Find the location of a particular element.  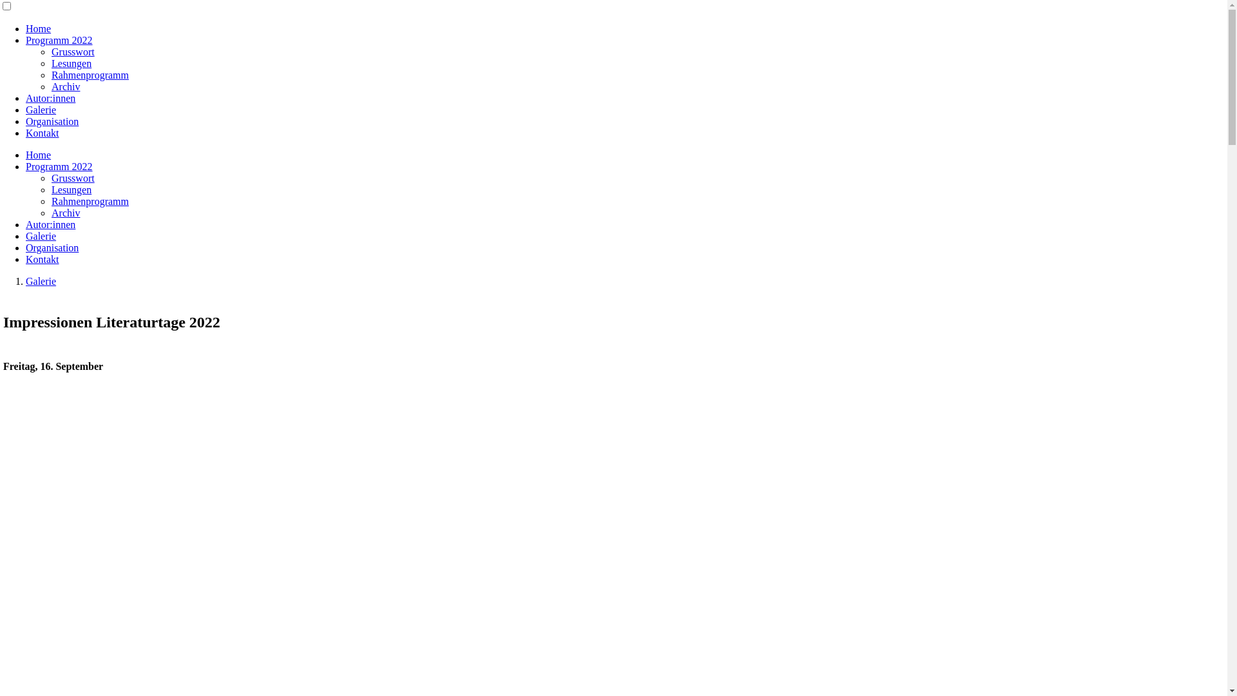

Galerie is located at coordinates (41, 110).